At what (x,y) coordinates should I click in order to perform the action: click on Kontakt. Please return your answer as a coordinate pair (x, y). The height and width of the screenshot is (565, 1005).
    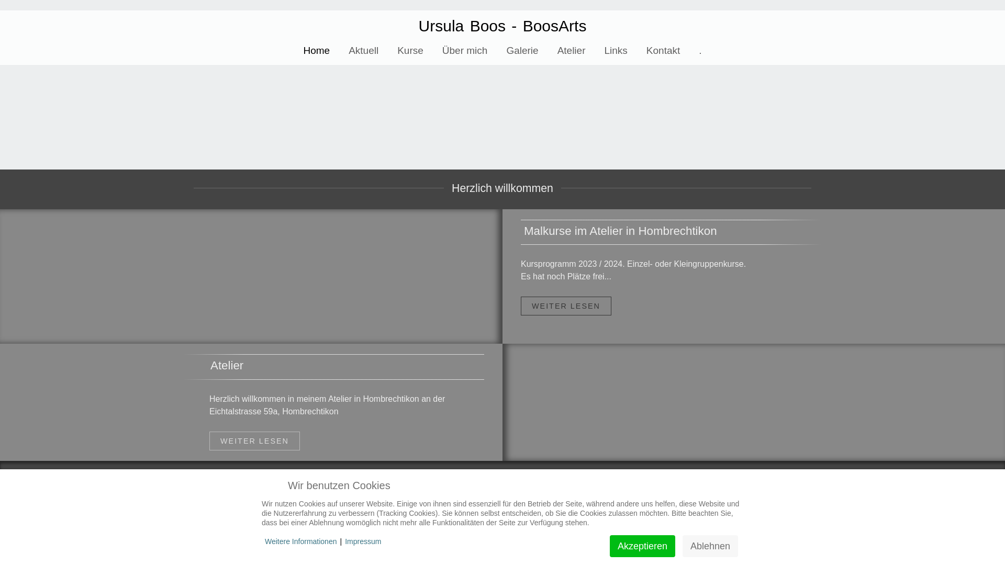
    Looking at the image, I should click on (663, 50).